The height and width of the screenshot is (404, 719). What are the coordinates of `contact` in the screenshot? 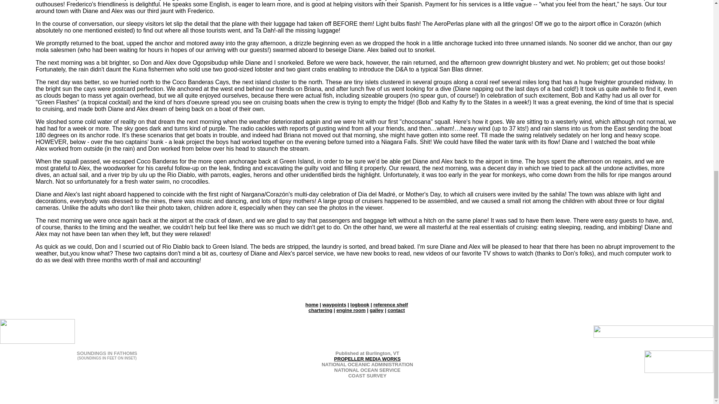 It's located at (396, 310).